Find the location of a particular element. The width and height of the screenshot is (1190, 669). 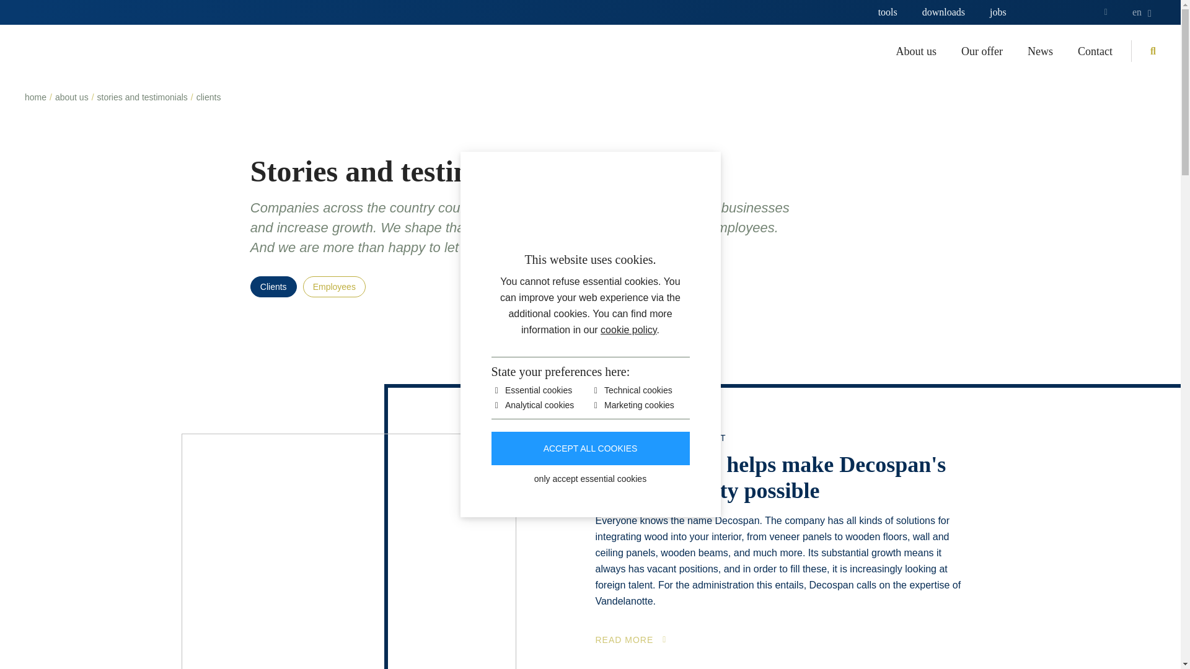

stories and testimonials is located at coordinates (143, 97).